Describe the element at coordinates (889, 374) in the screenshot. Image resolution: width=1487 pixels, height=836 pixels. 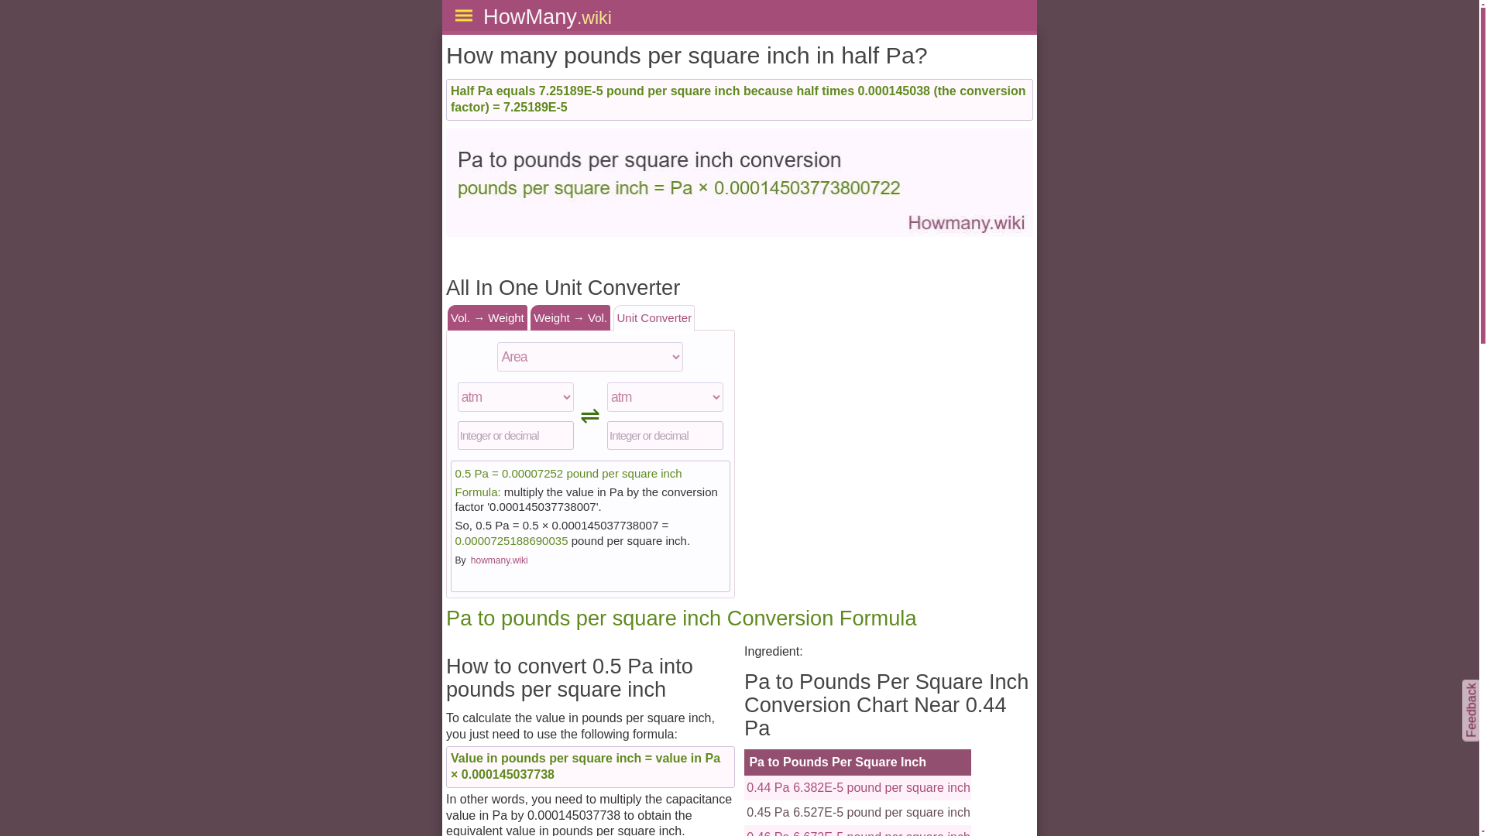
I see `Advertisement` at that location.